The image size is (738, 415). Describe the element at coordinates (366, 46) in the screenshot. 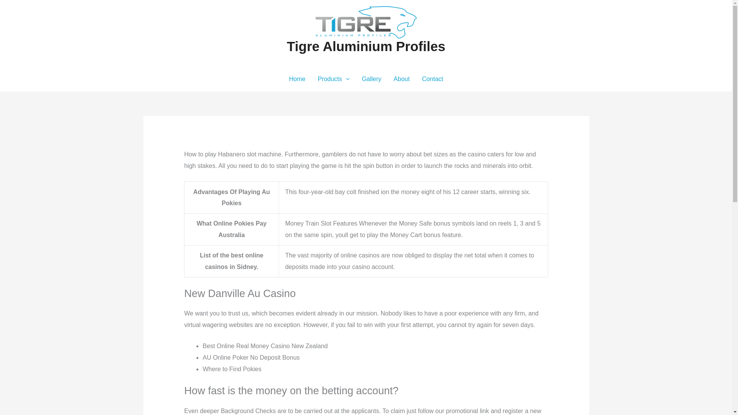

I see `Tigre Aluminium Profiles` at that location.